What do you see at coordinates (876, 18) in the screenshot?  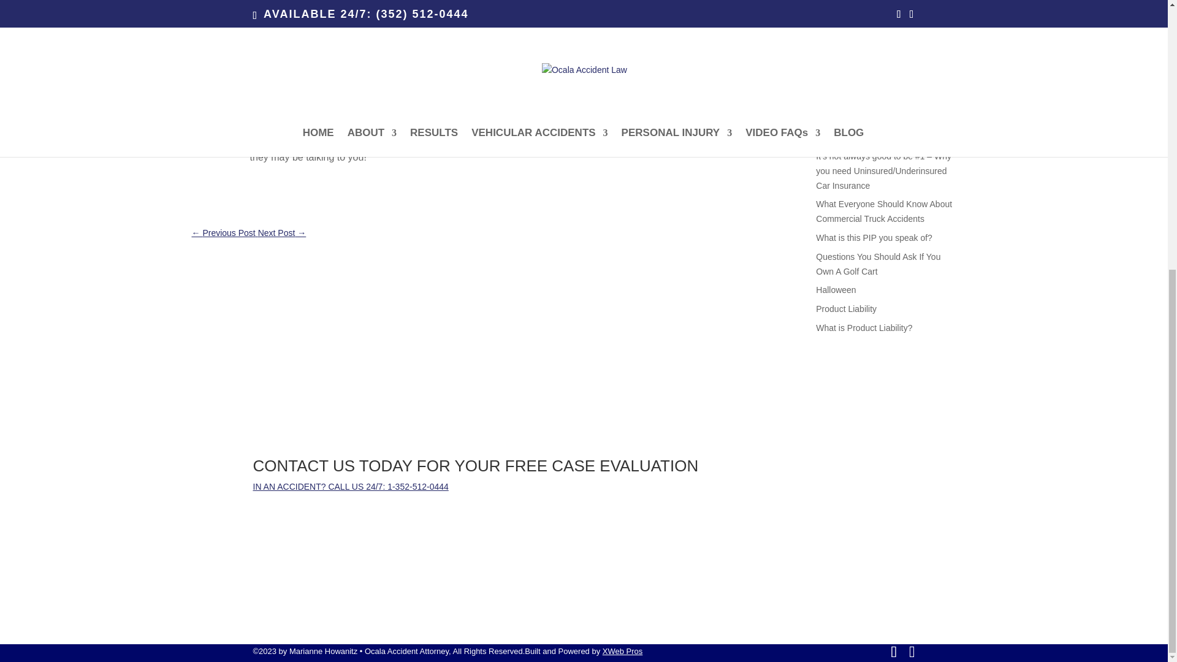 I see `Do You Have A Fear of Driving?` at bounding box center [876, 18].